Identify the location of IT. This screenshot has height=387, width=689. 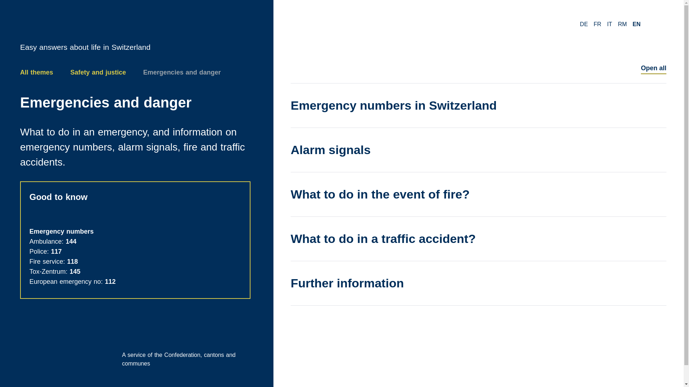
(609, 24).